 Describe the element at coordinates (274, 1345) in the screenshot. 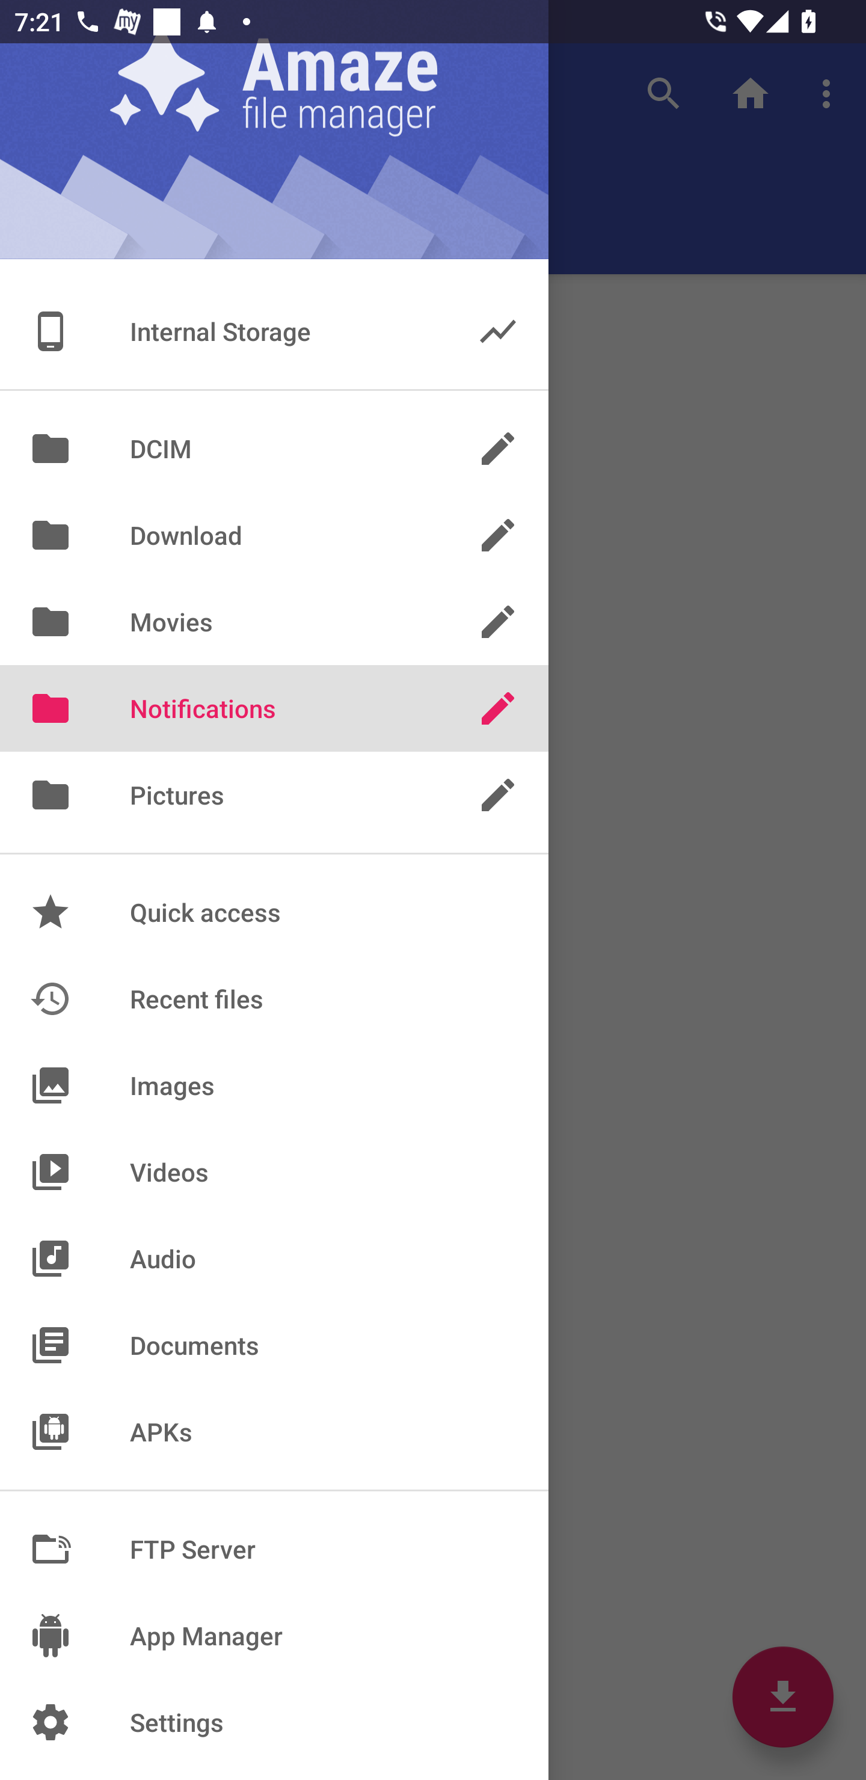

I see `Documents` at that location.